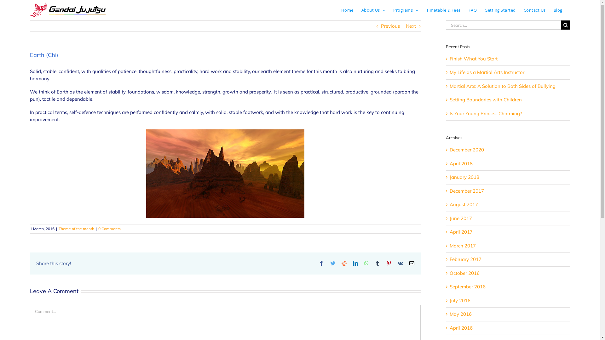  Describe the element at coordinates (464, 205) in the screenshot. I see `August 2017` at that location.